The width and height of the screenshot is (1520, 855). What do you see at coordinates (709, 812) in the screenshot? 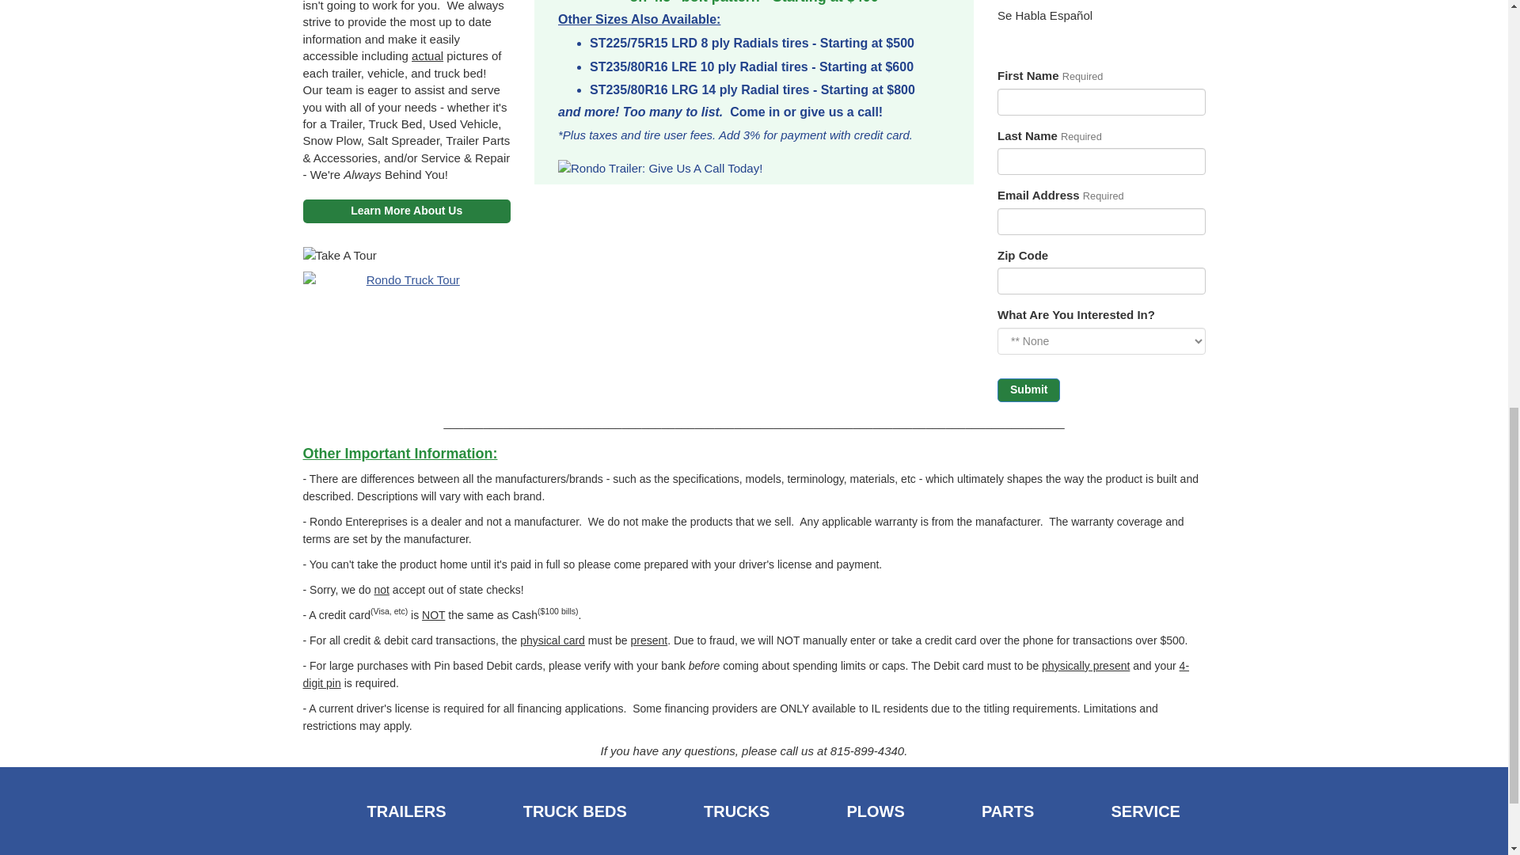
I see `Trucks` at bounding box center [709, 812].